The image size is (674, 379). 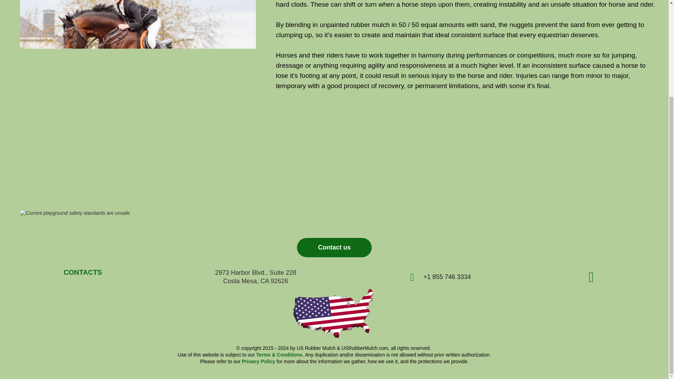 I want to click on Contact us, so click(x=334, y=248).